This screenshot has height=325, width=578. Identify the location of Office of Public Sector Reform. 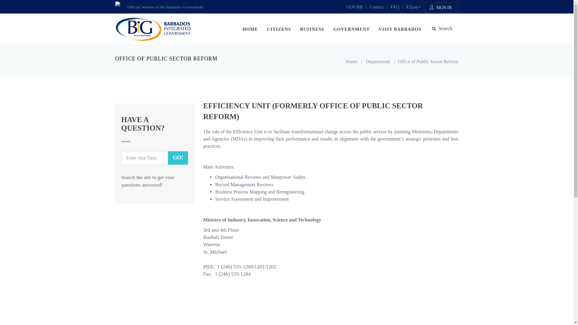
(428, 61).